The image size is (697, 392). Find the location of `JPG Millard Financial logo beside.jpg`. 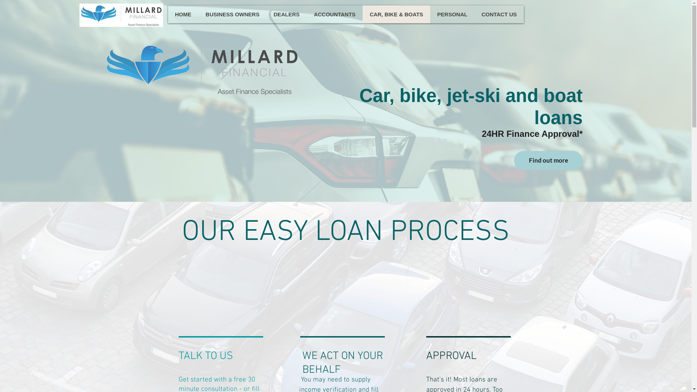

JPG Millard Financial logo beside.jpg is located at coordinates (202, 69).